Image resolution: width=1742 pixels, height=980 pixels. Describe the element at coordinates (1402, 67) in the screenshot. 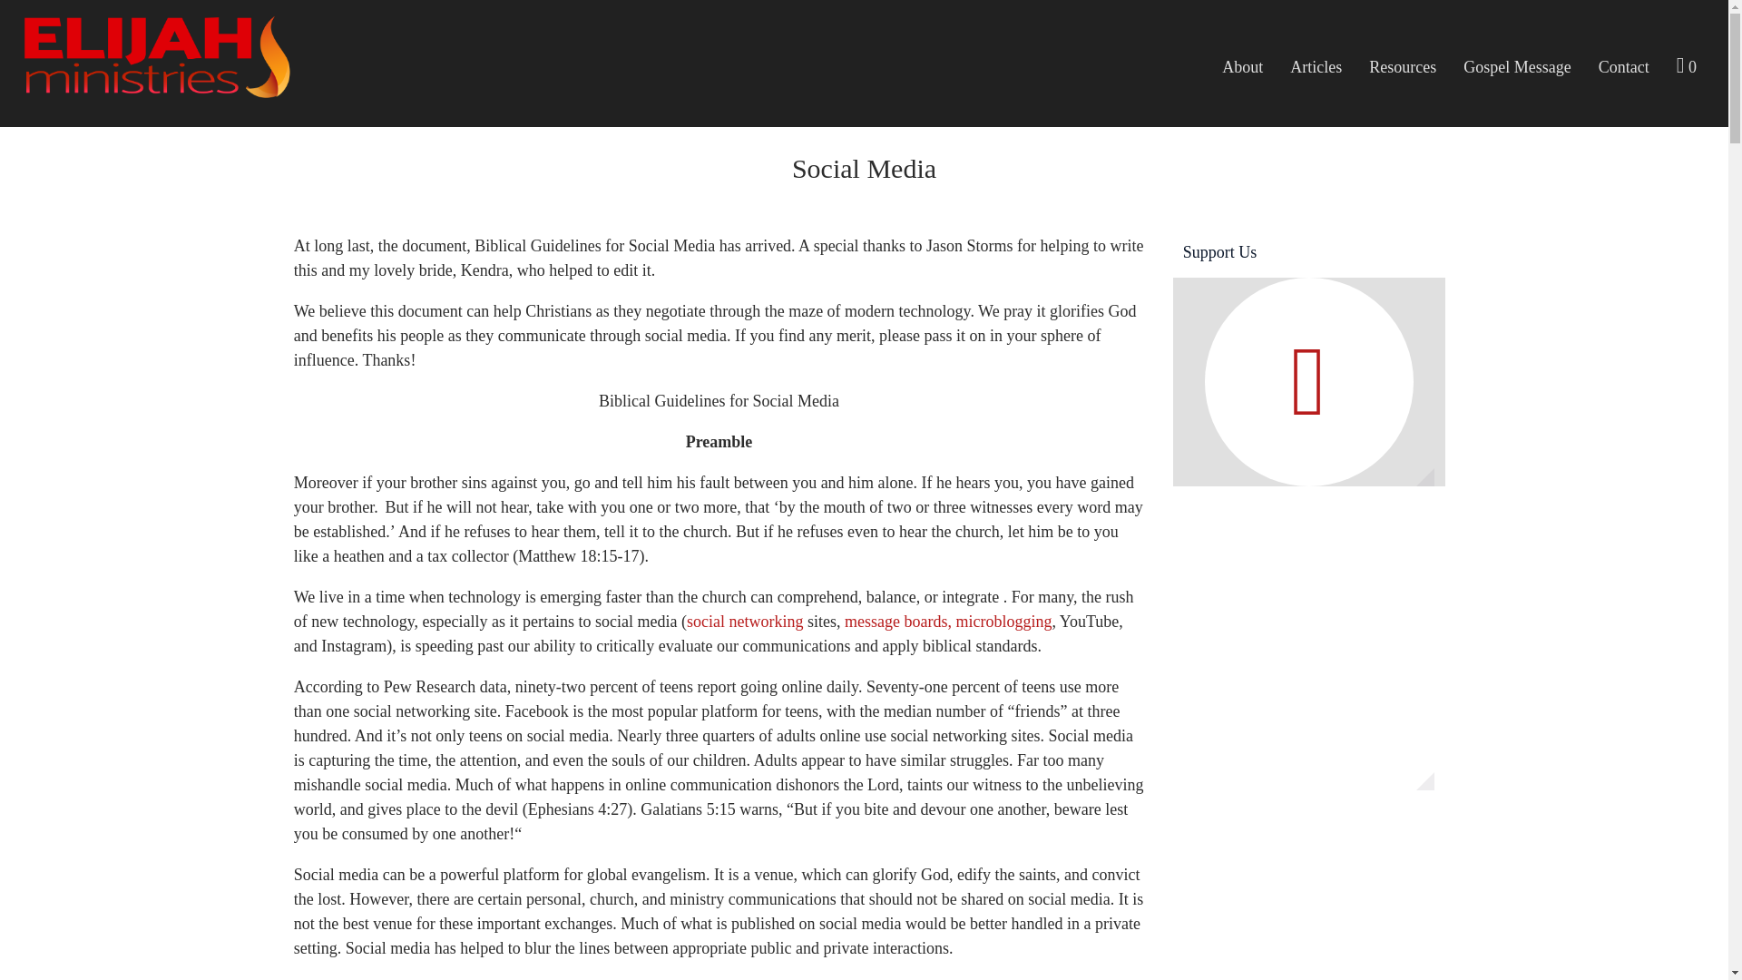

I see `Resources` at that location.